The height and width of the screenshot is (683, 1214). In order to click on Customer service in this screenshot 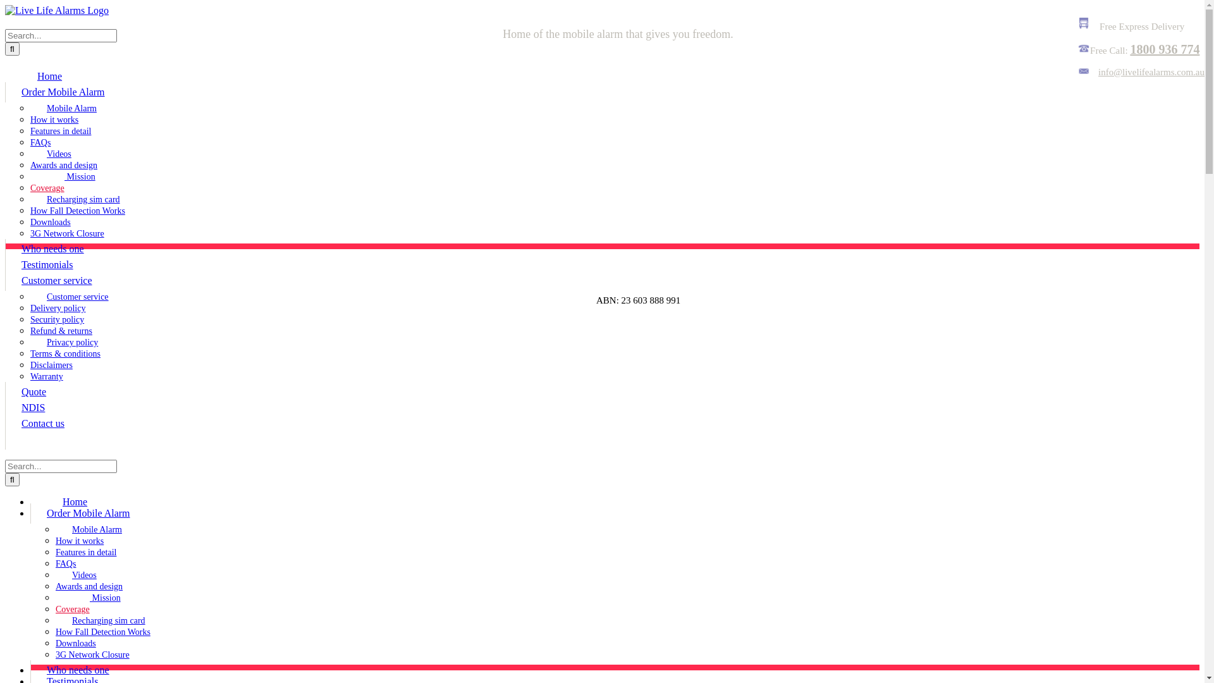, I will do `click(57, 281)`.